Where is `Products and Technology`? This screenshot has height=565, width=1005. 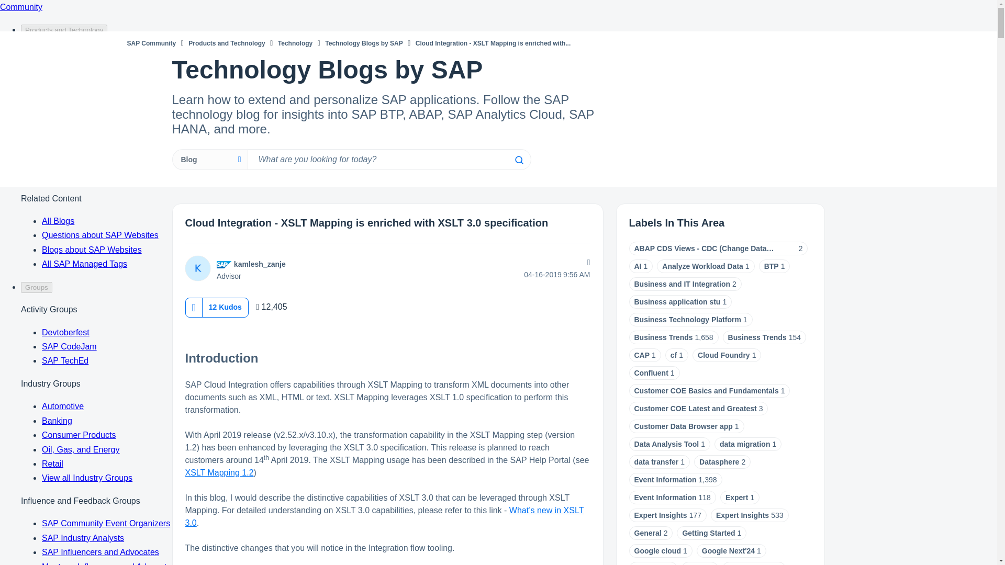 Products and Technology is located at coordinates (227, 43).